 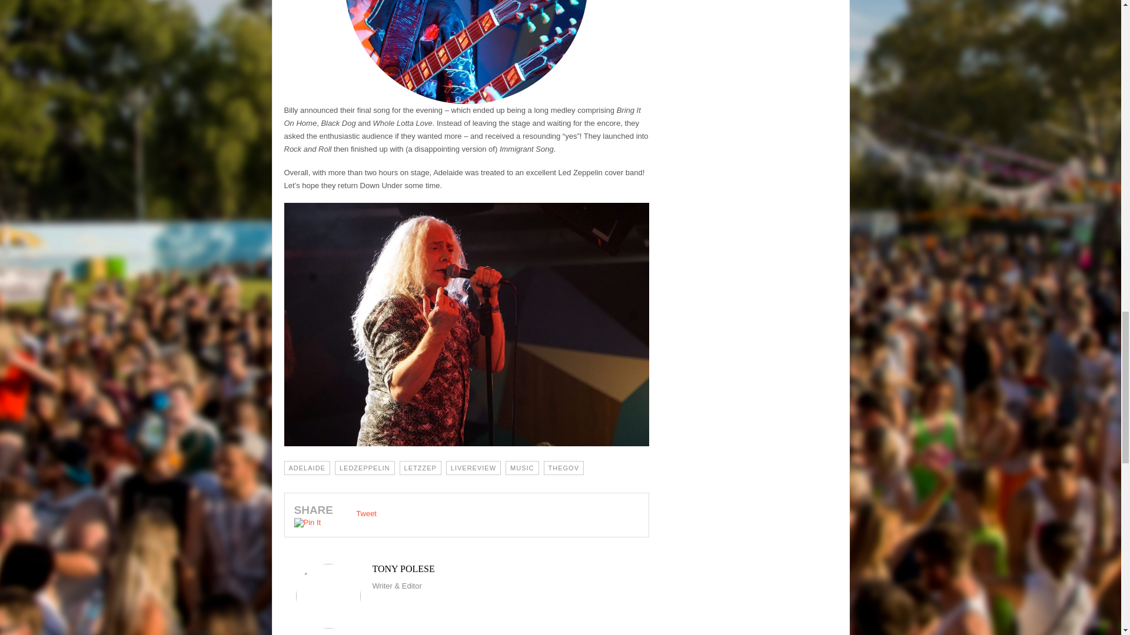 What do you see at coordinates (420, 468) in the screenshot?
I see `LETZZEP` at bounding box center [420, 468].